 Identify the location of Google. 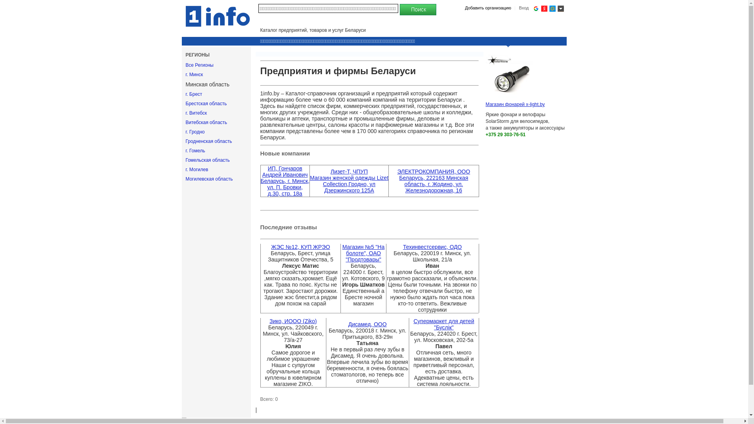
(536, 9).